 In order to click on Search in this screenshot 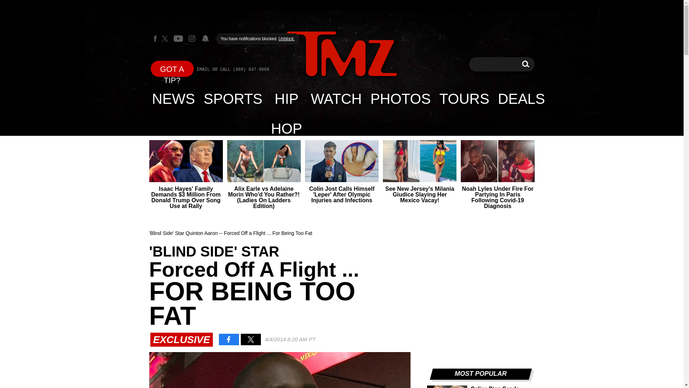, I will do `click(525, 64)`.